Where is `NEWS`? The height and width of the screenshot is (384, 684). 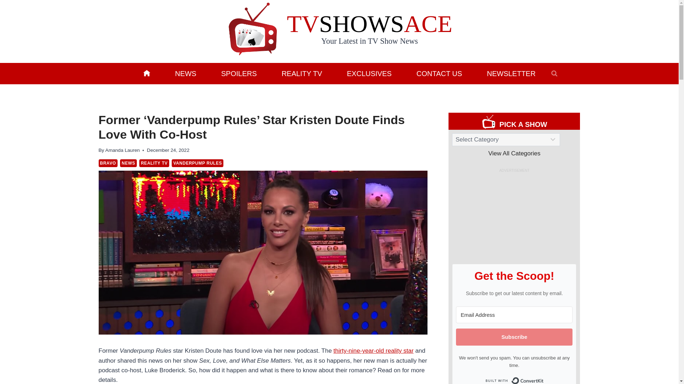
NEWS is located at coordinates (185, 73).